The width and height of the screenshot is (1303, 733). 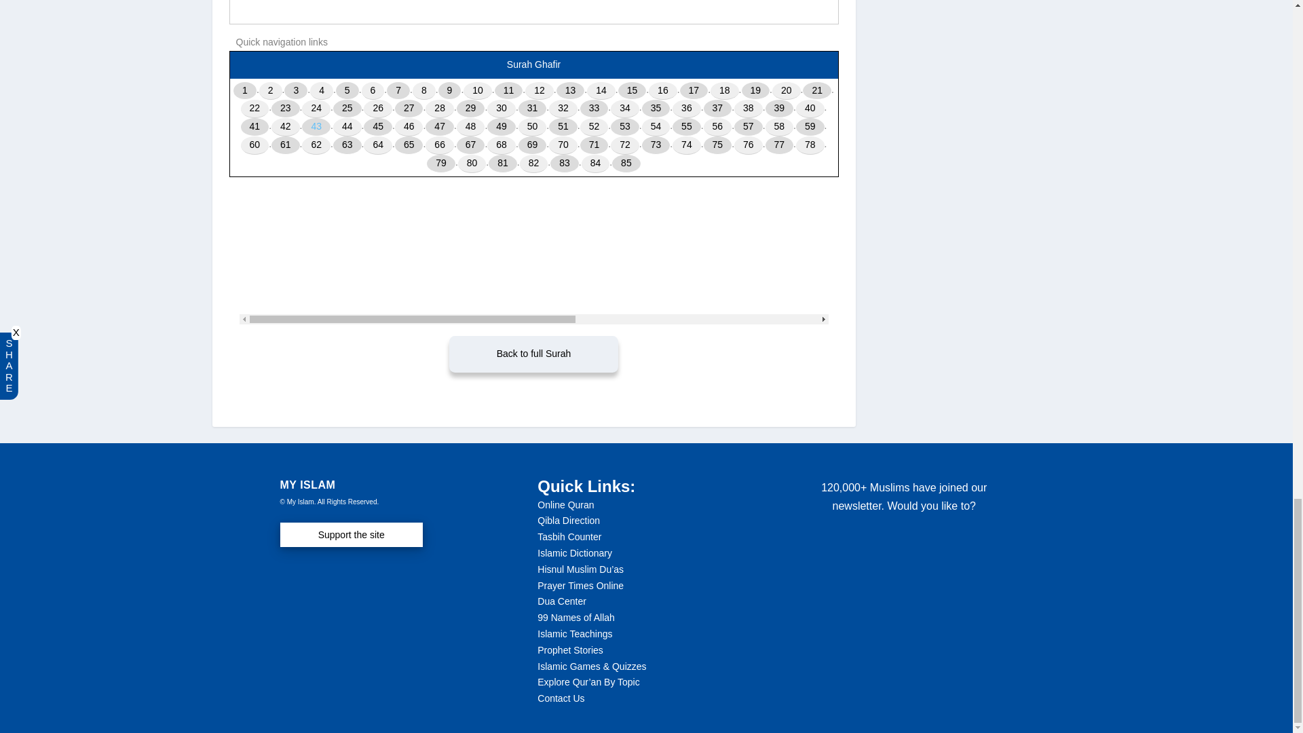 What do you see at coordinates (244, 91) in the screenshot?
I see `1` at bounding box center [244, 91].